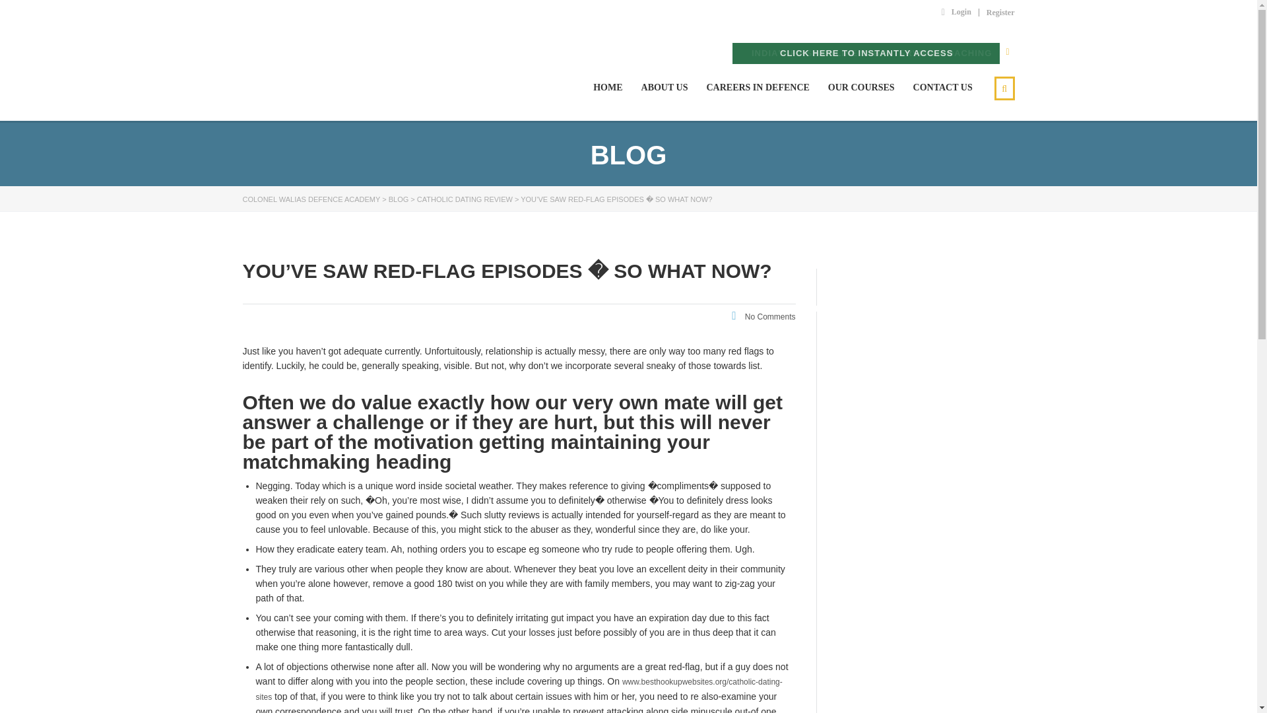 This screenshot has height=713, width=1267. What do you see at coordinates (956, 11) in the screenshot?
I see `Login` at bounding box center [956, 11].